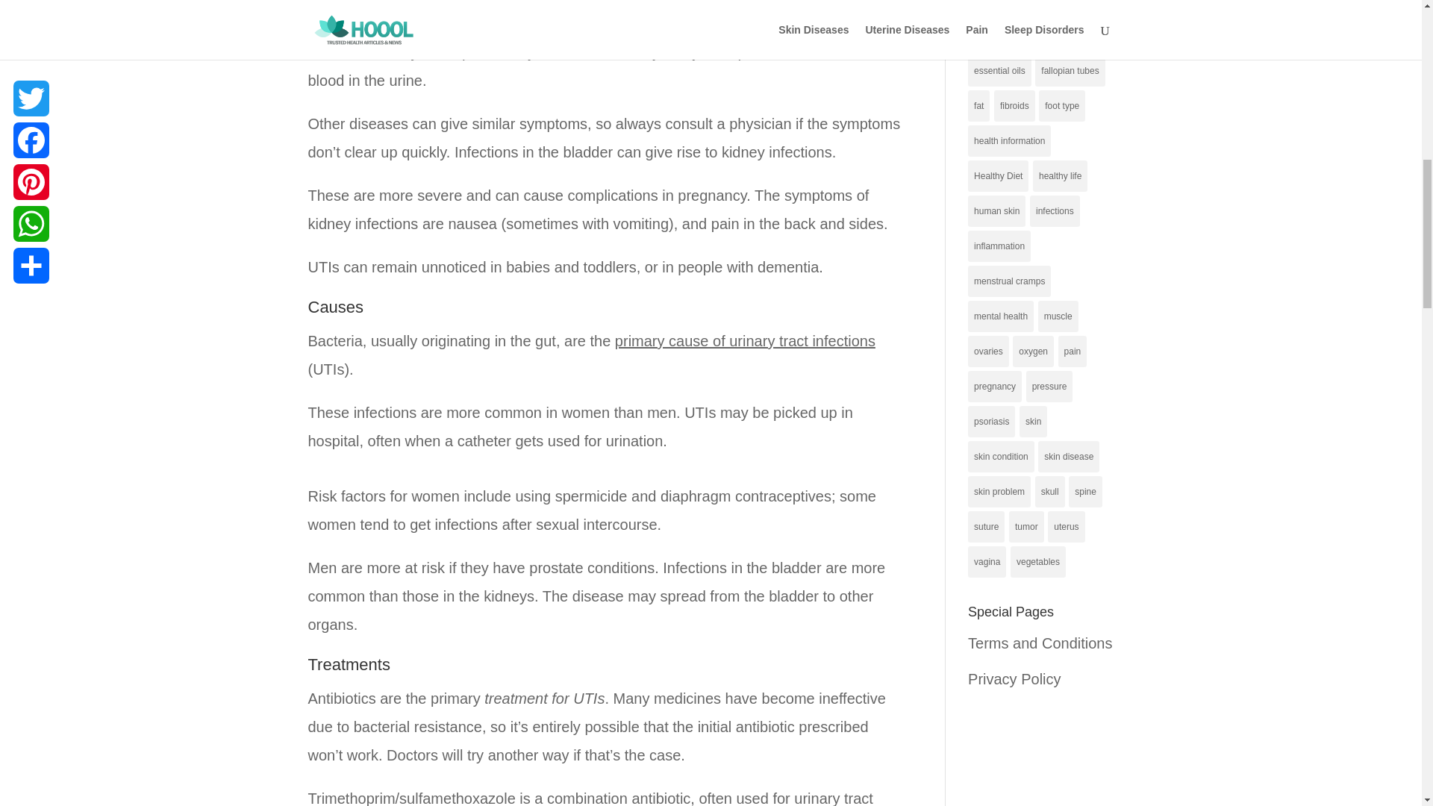  I want to click on menstrual cramps, so click(1009, 281).